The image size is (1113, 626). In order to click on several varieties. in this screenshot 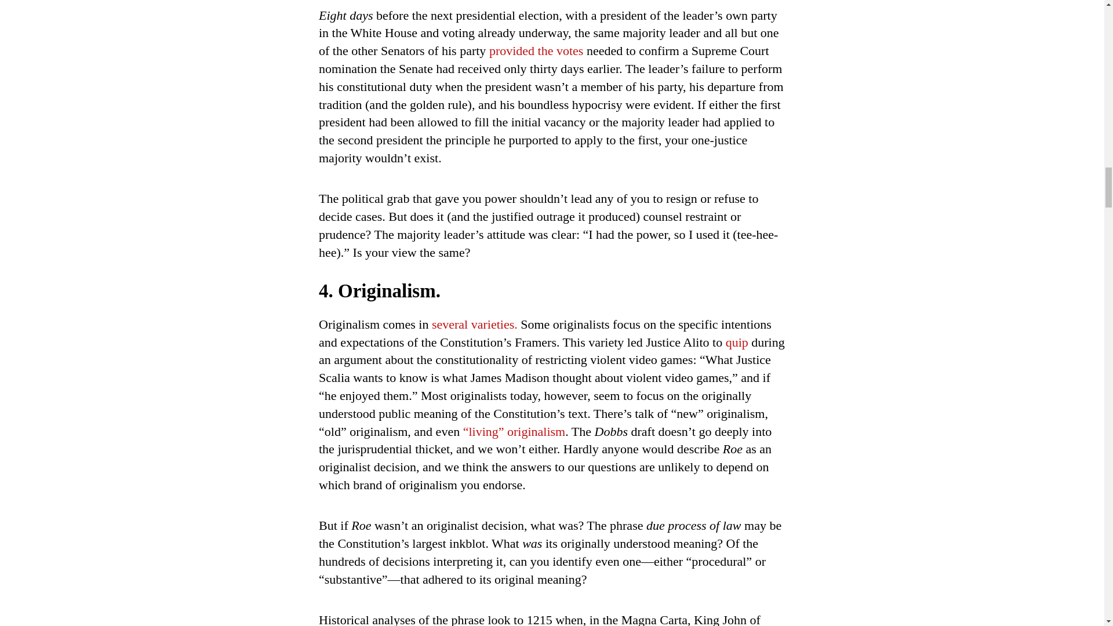, I will do `click(474, 324)`.